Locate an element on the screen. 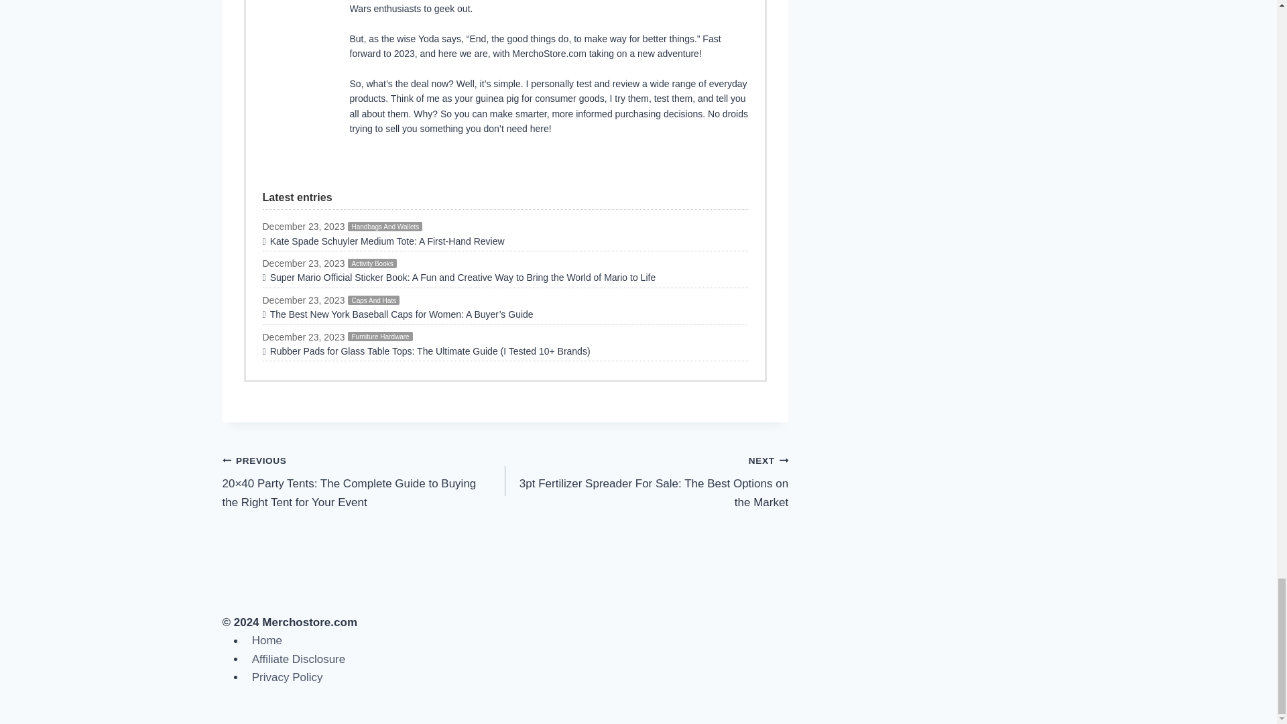 Image resolution: width=1287 pixels, height=724 pixels. Kate Spade Schuyler Medium Tote: A First-Hand Review is located at coordinates (505, 241).